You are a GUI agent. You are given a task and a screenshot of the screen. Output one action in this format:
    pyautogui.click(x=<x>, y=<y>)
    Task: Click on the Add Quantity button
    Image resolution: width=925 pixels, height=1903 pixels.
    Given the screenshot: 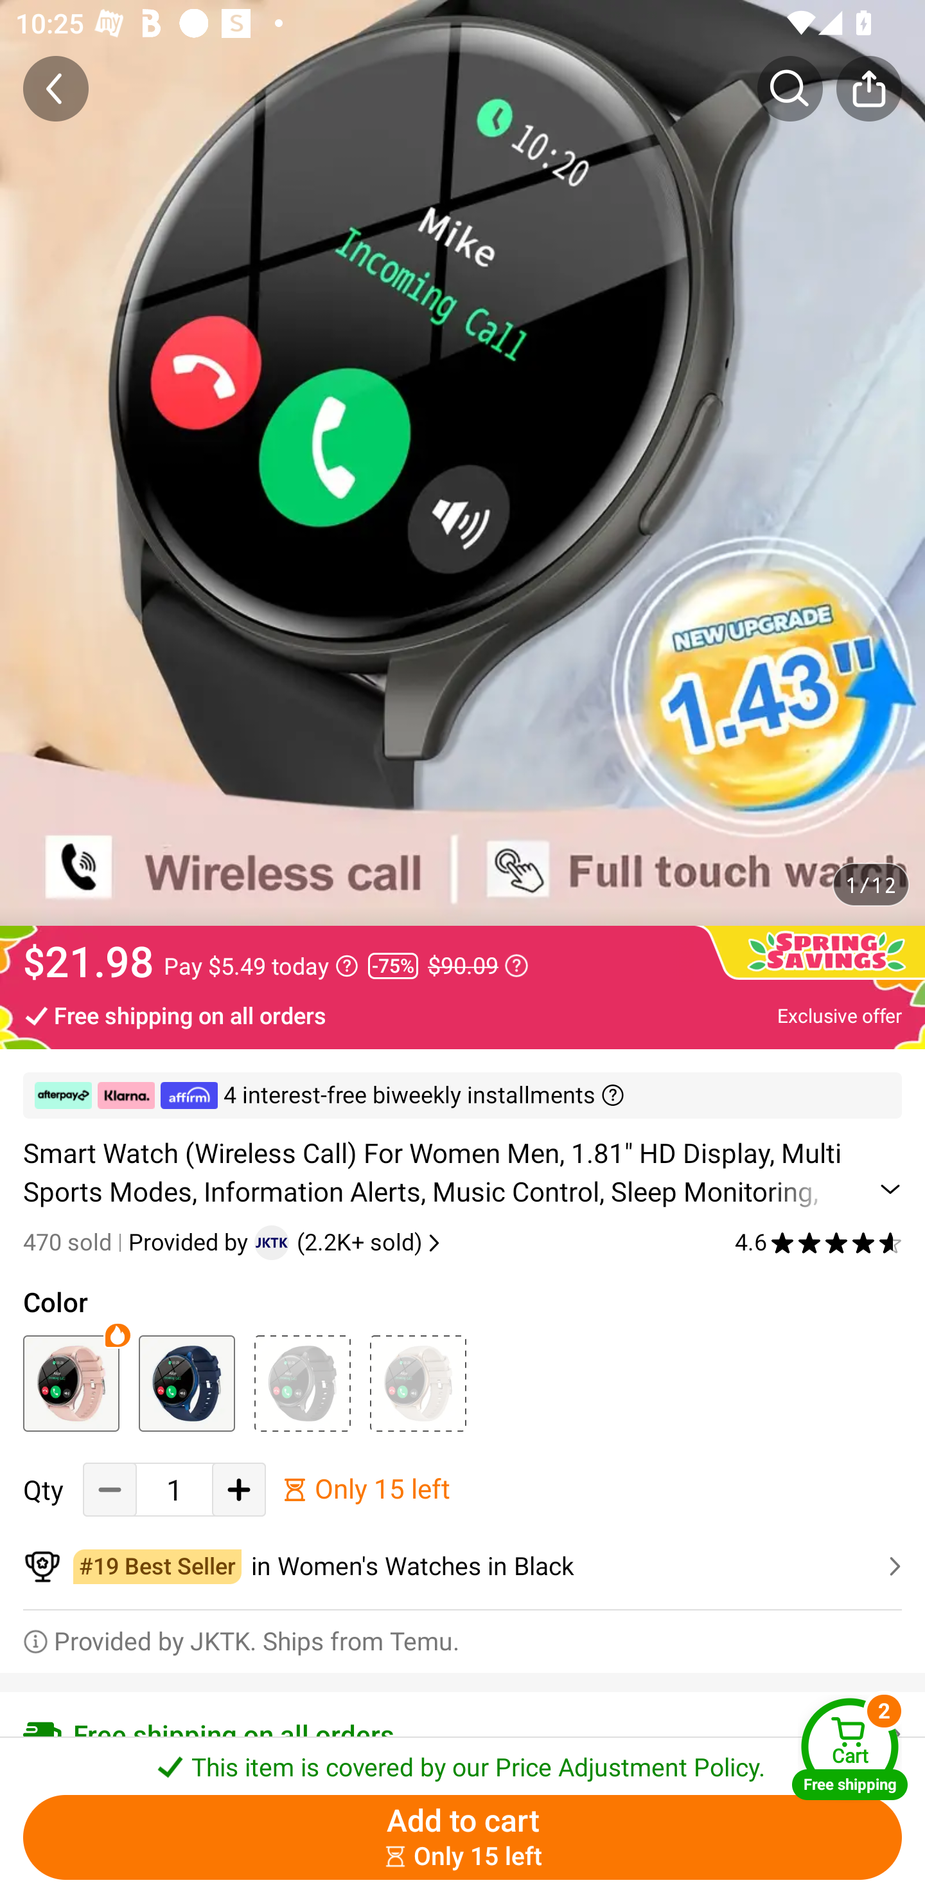 What is the action you would take?
    pyautogui.click(x=239, y=1490)
    